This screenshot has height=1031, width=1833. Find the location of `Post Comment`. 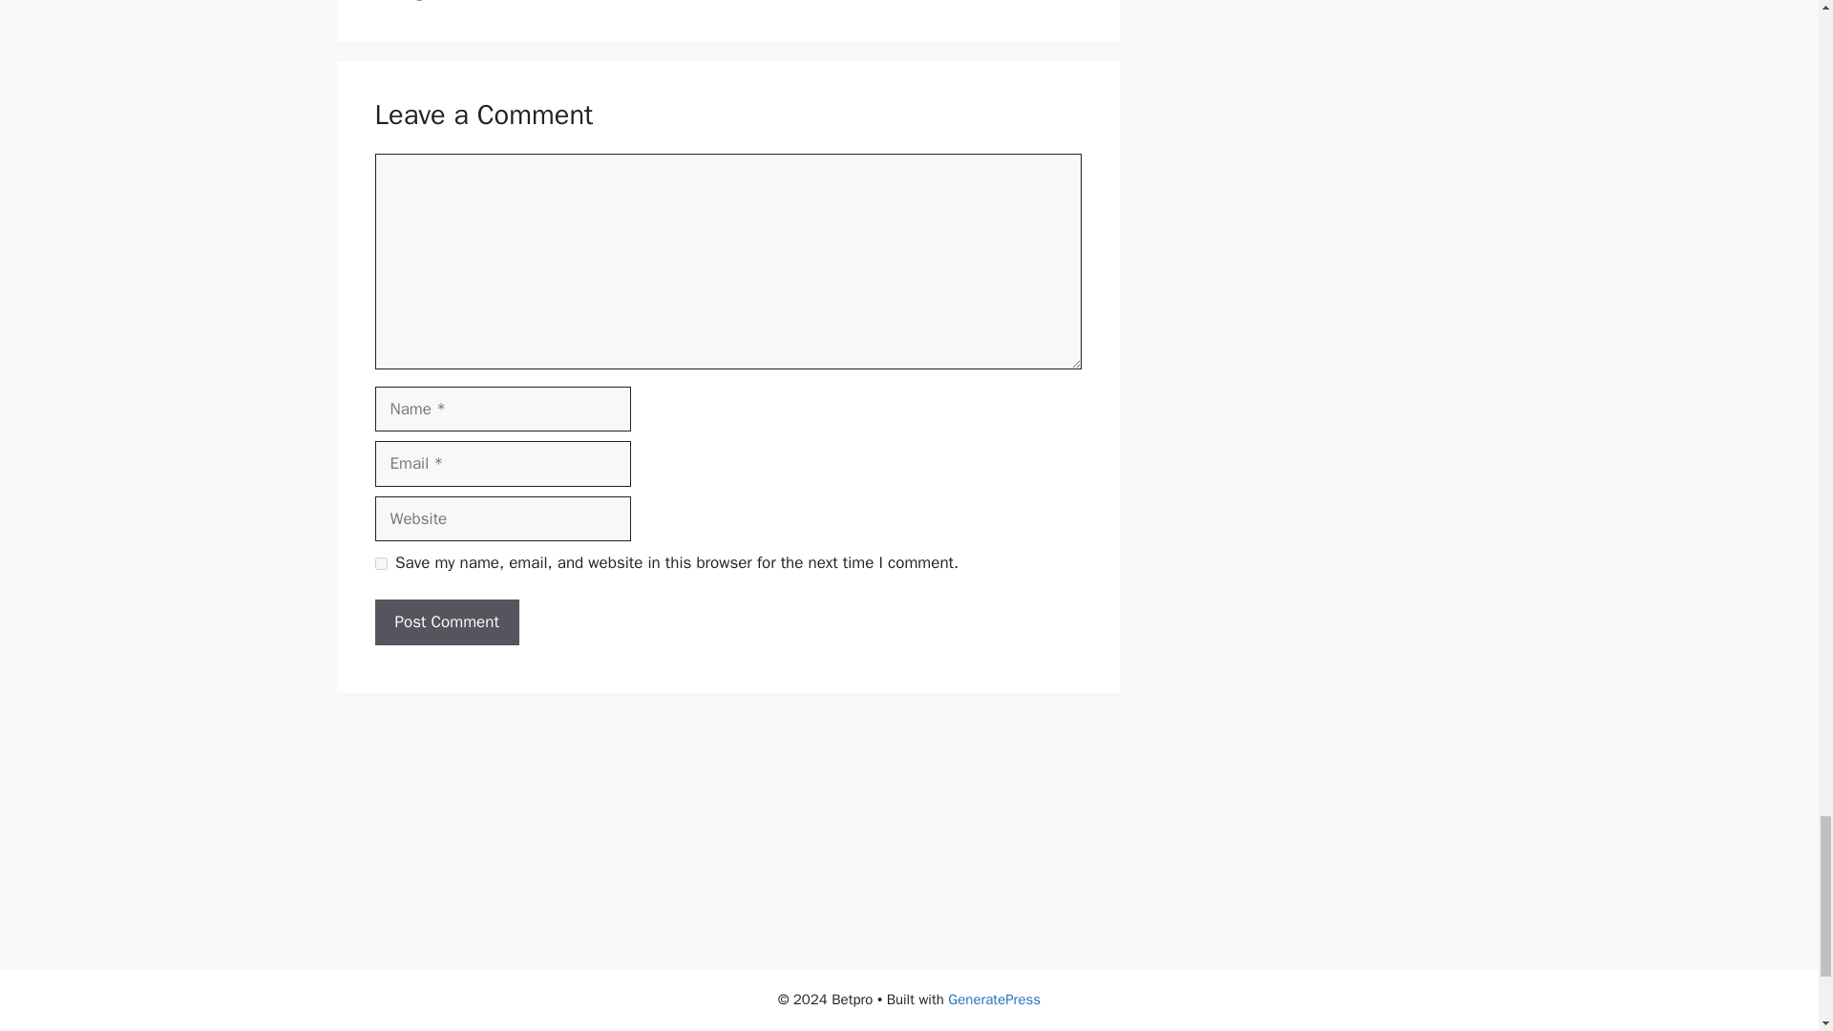

Post Comment is located at coordinates (446, 622).